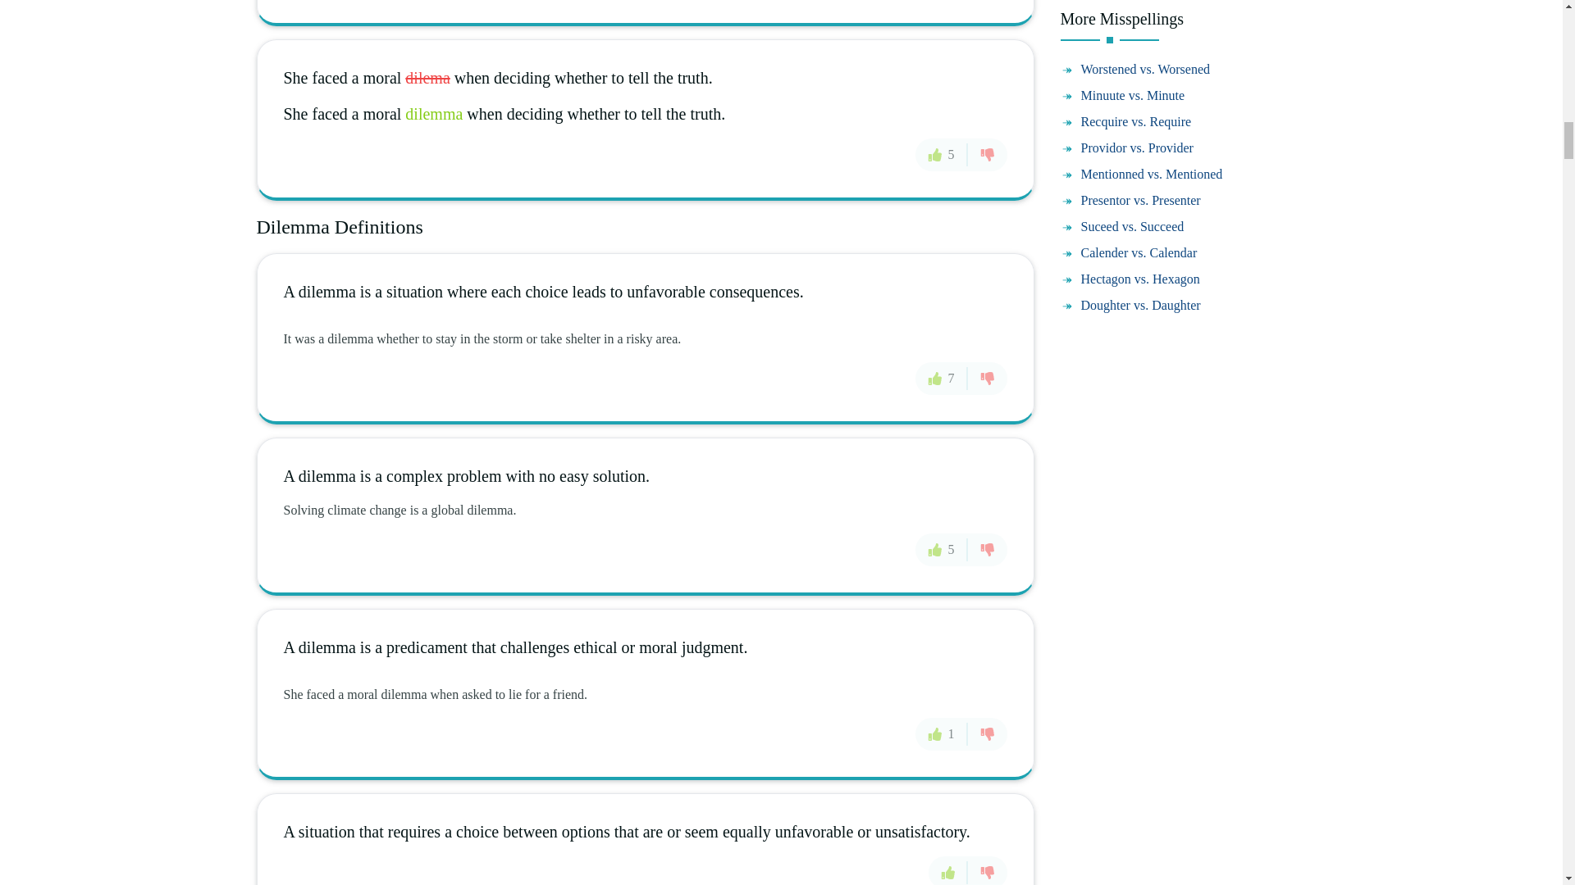 Image resolution: width=1575 pixels, height=885 pixels. What do you see at coordinates (942, 549) in the screenshot?
I see `5` at bounding box center [942, 549].